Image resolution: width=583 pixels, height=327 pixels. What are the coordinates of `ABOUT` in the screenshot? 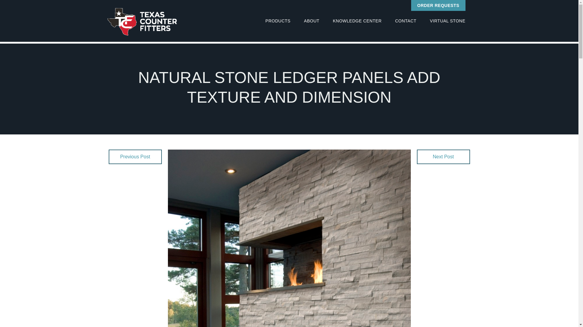 It's located at (312, 21).